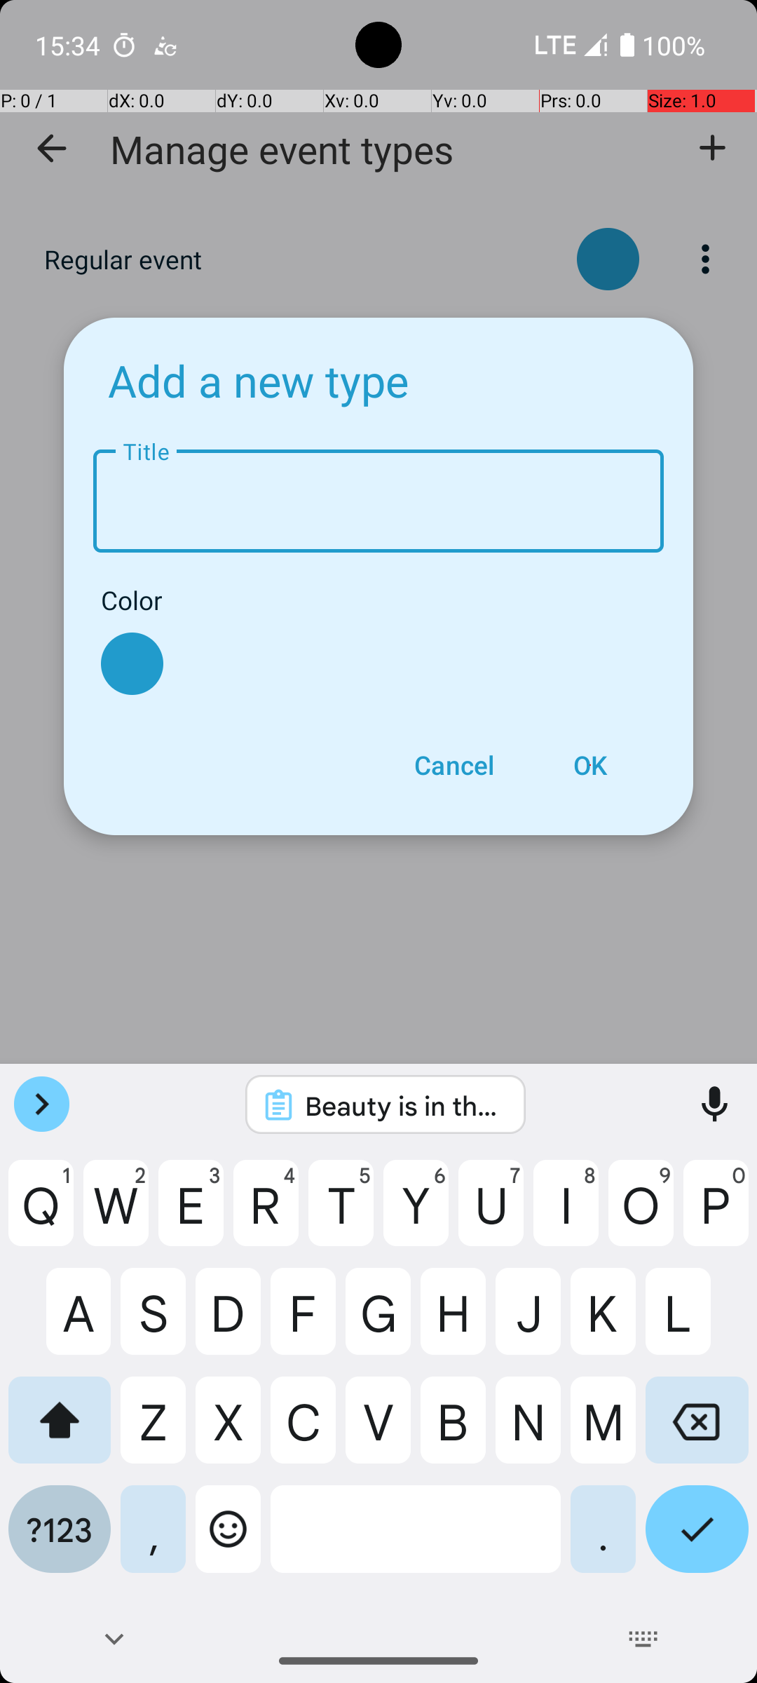 The width and height of the screenshot is (757, 1683). What do you see at coordinates (258, 380) in the screenshot?
I see `Add a new type` at bounding box center [258, 380].